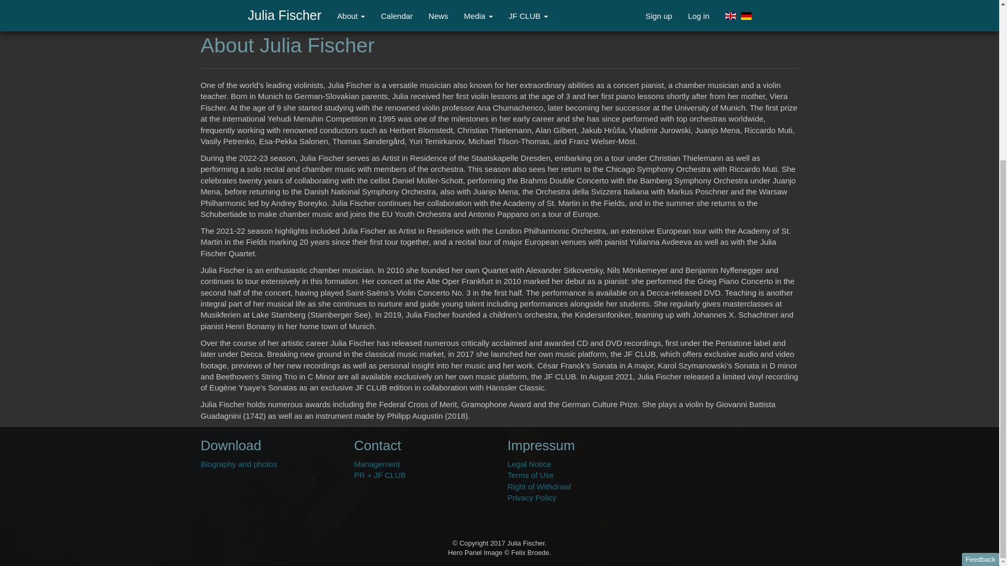 This screenshot has width=1007, height=566. I want to click on Legal Notice, so click(529, 464).